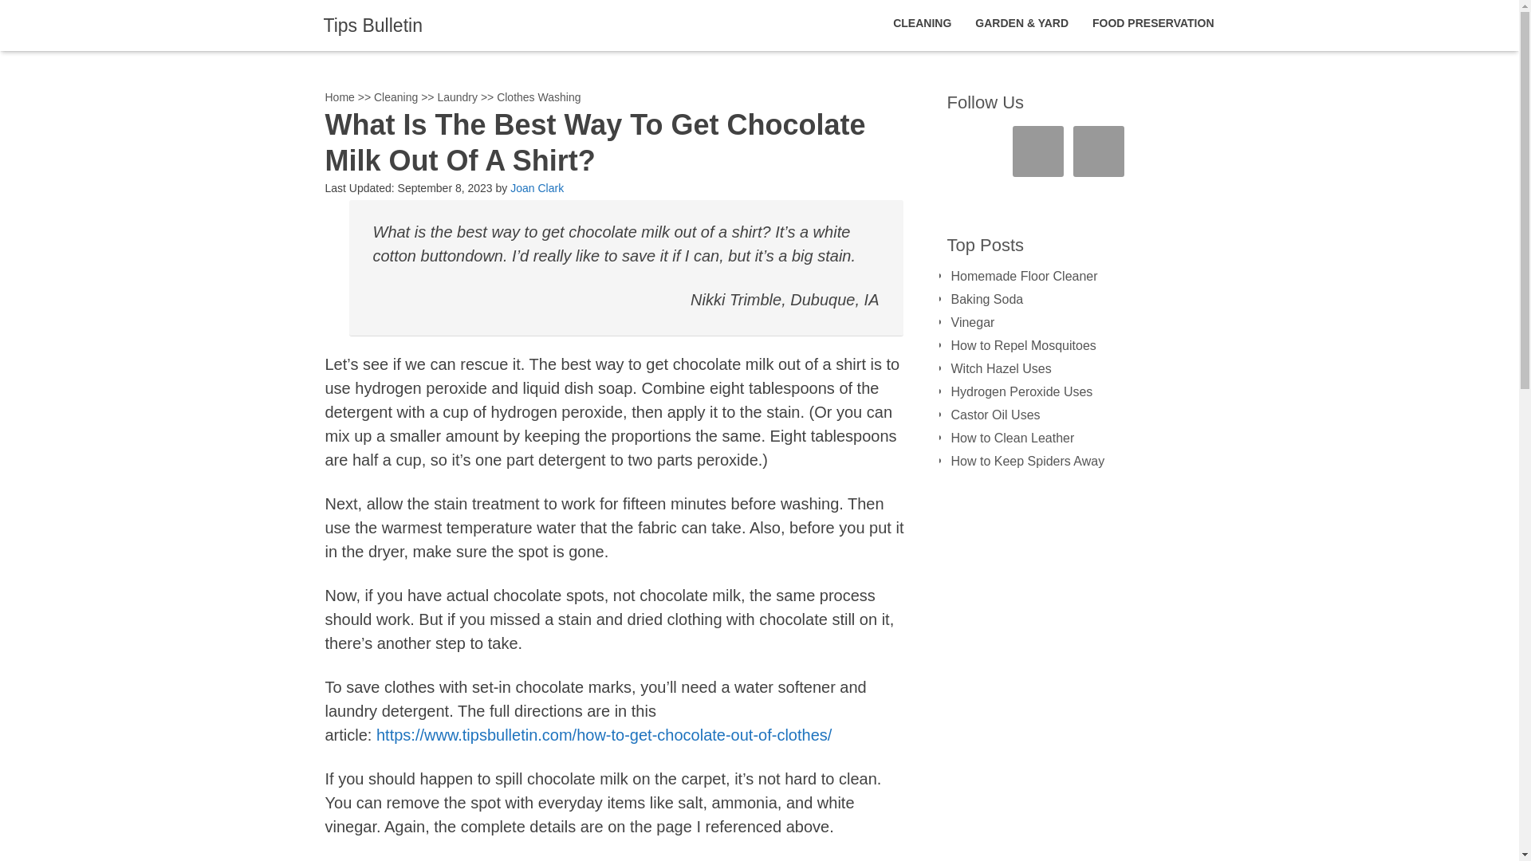 This screenshot has width=1531, height=861. I want to click on Homemade Floor Cleaner, so click(1024, 276).